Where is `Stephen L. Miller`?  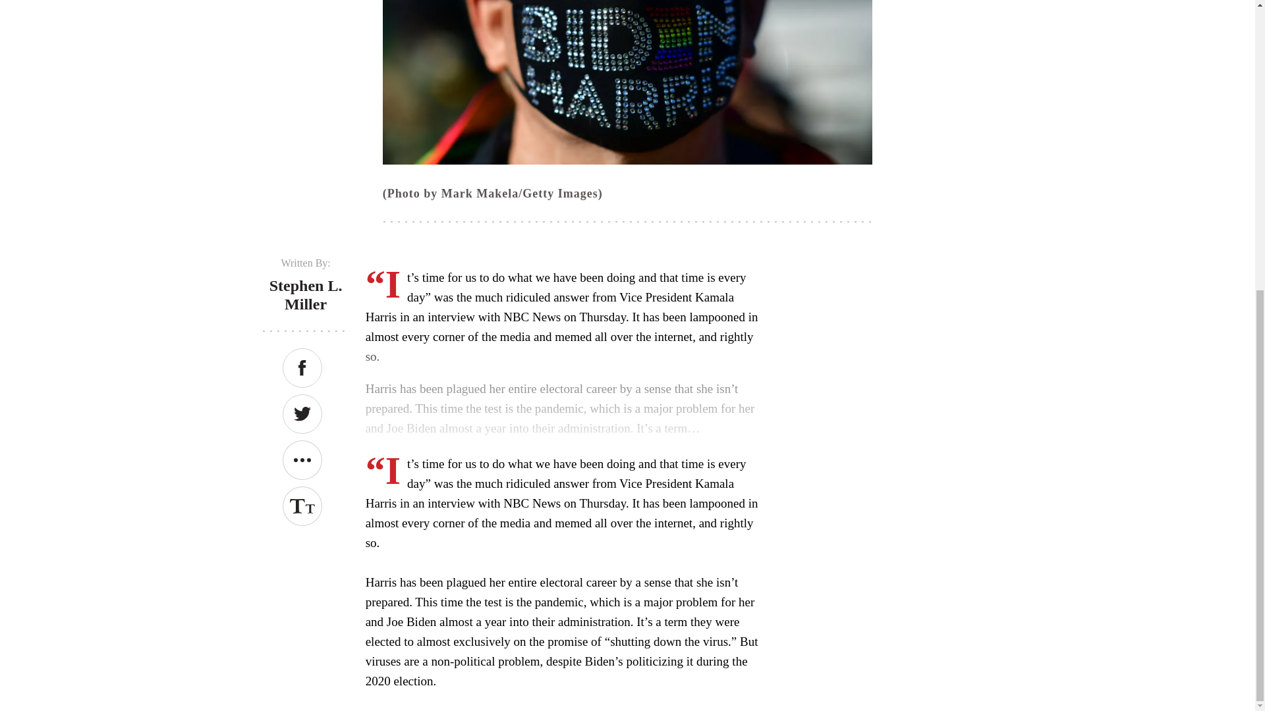
Stephen L. Miller is located at coordinates (306, 295).